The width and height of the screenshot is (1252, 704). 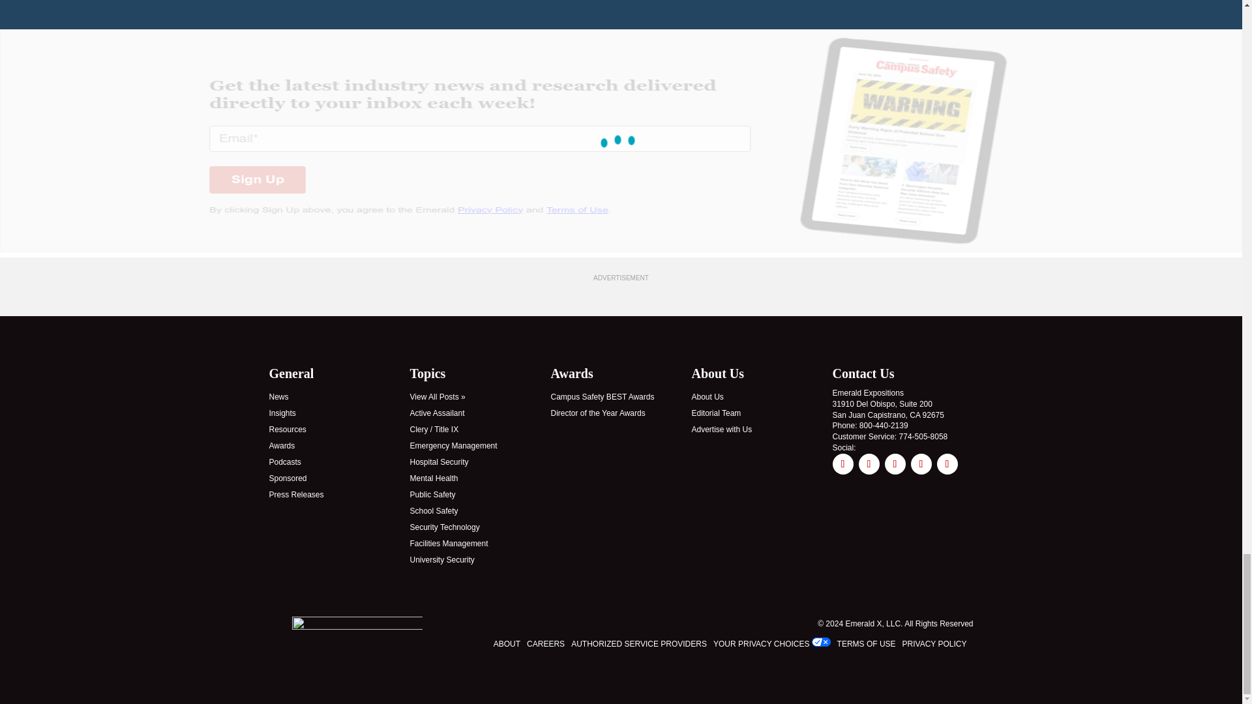 What do you see at coordinates (842, 463) in the screenshot?
I see `Follow on Facebook` at bounding box center [842, 463].